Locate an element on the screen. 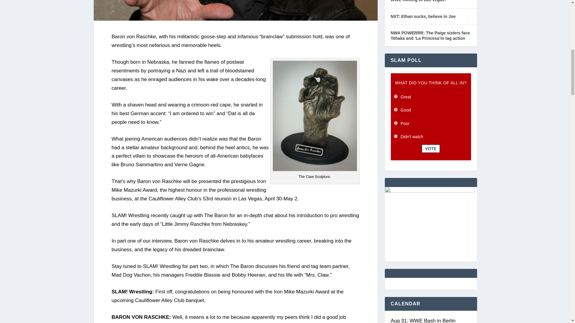 The width and height of the screenshot is (575, 323). 6509 is located at coordinates (395, 136).